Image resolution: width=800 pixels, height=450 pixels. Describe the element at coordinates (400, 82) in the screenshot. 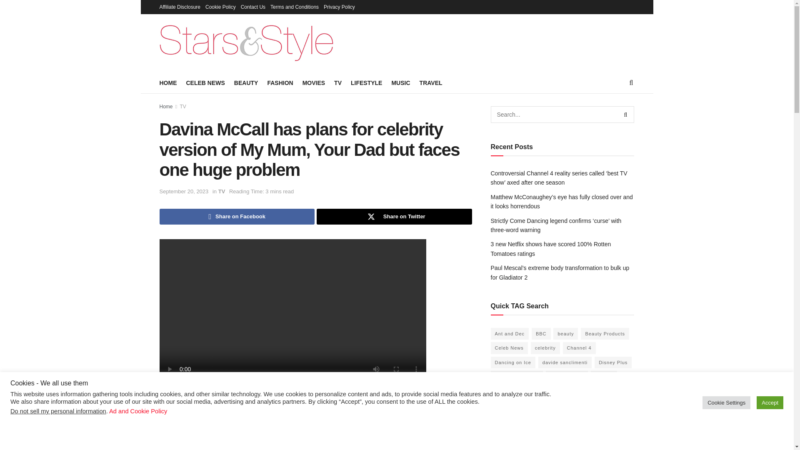

I see `MUSIC` at that location.